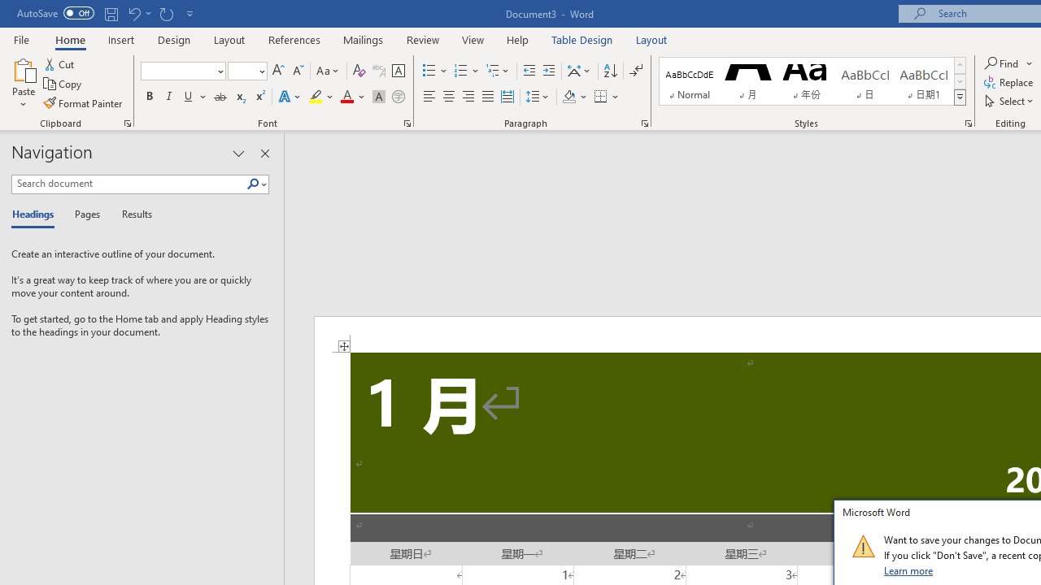  I want to click on Align Right, so click(468, 97).